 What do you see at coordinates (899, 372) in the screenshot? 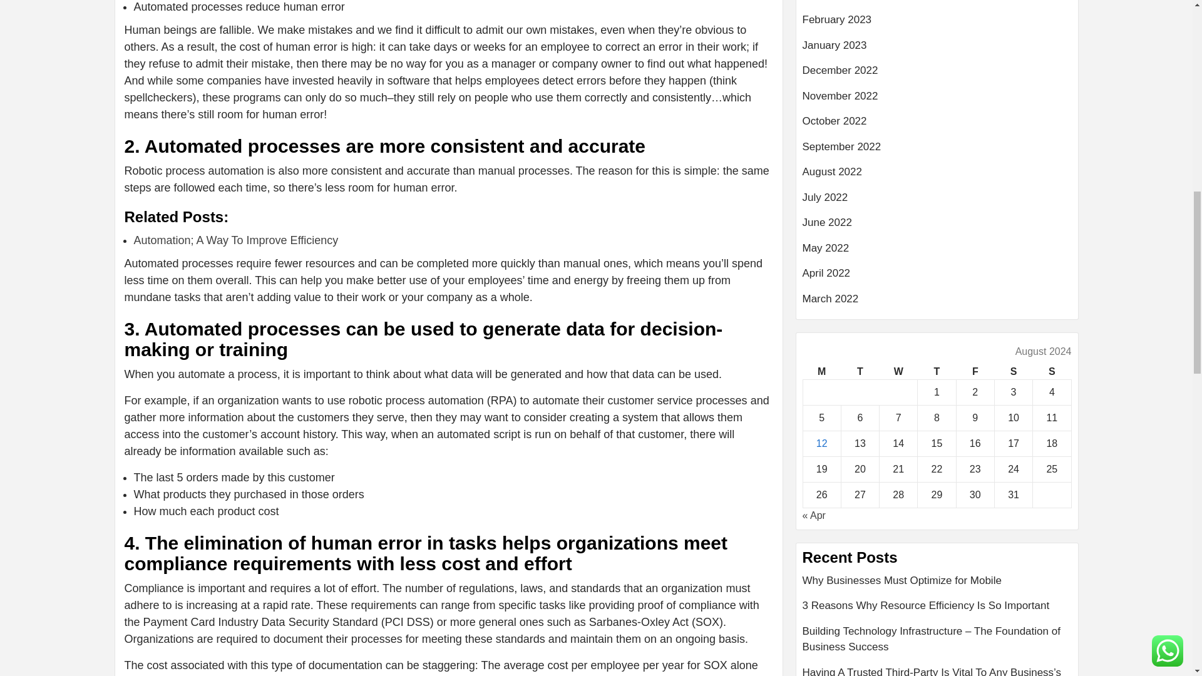
I see `Wednesday` at bounding box center [899, 372].